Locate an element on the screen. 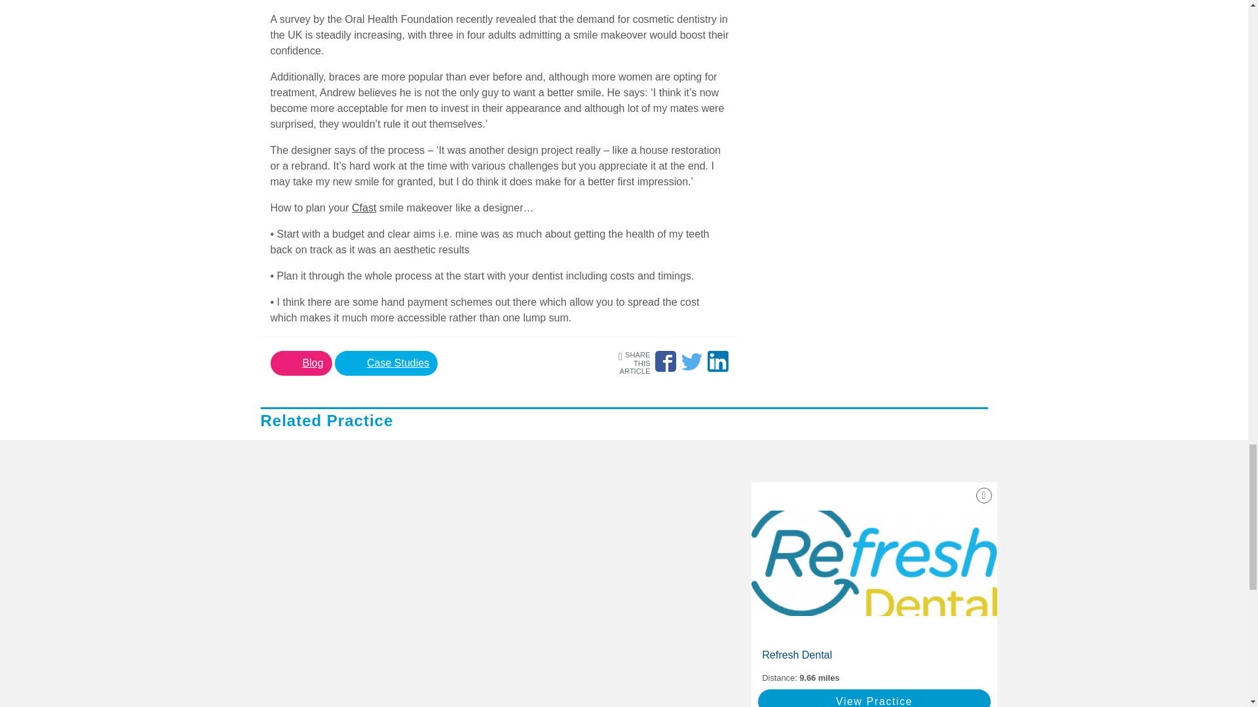 The width and height of the screenshot is (1258, 707). Share article on LinkedIn is located at coordinates (717, 361).